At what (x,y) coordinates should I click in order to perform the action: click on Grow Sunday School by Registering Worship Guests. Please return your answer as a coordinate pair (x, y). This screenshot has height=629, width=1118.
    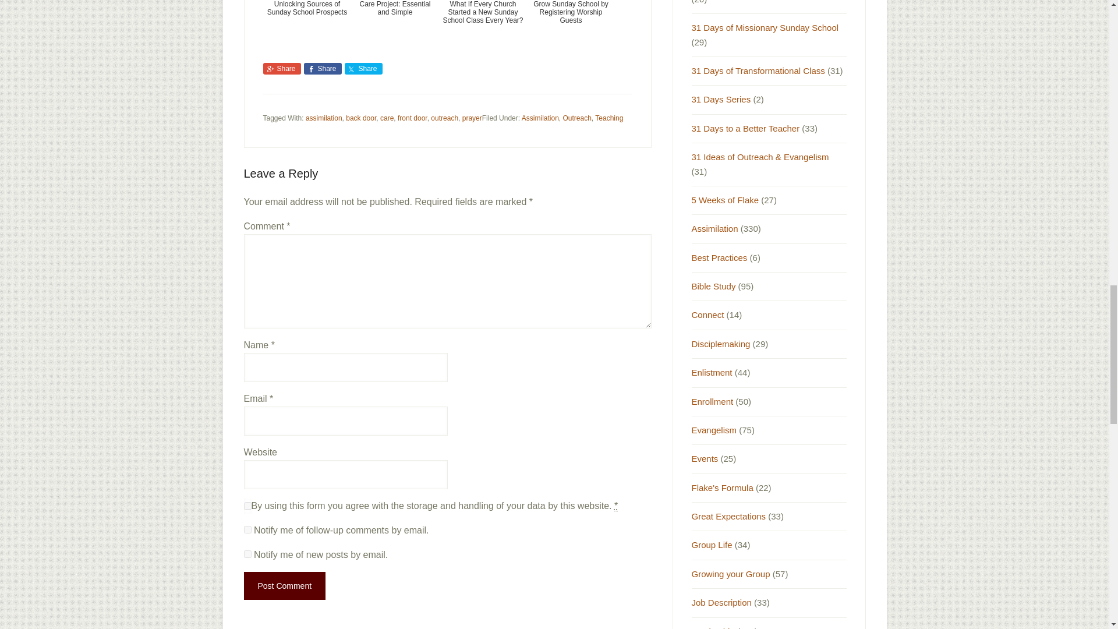
    Looking at the image, I should click on (571, 22).